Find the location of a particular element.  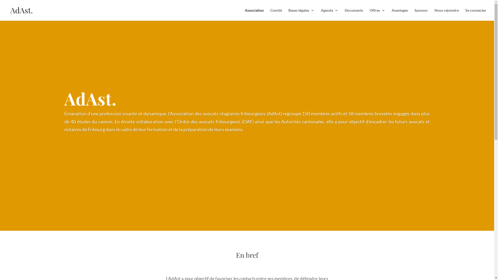

Avantages is located at coordinates (400, 15).